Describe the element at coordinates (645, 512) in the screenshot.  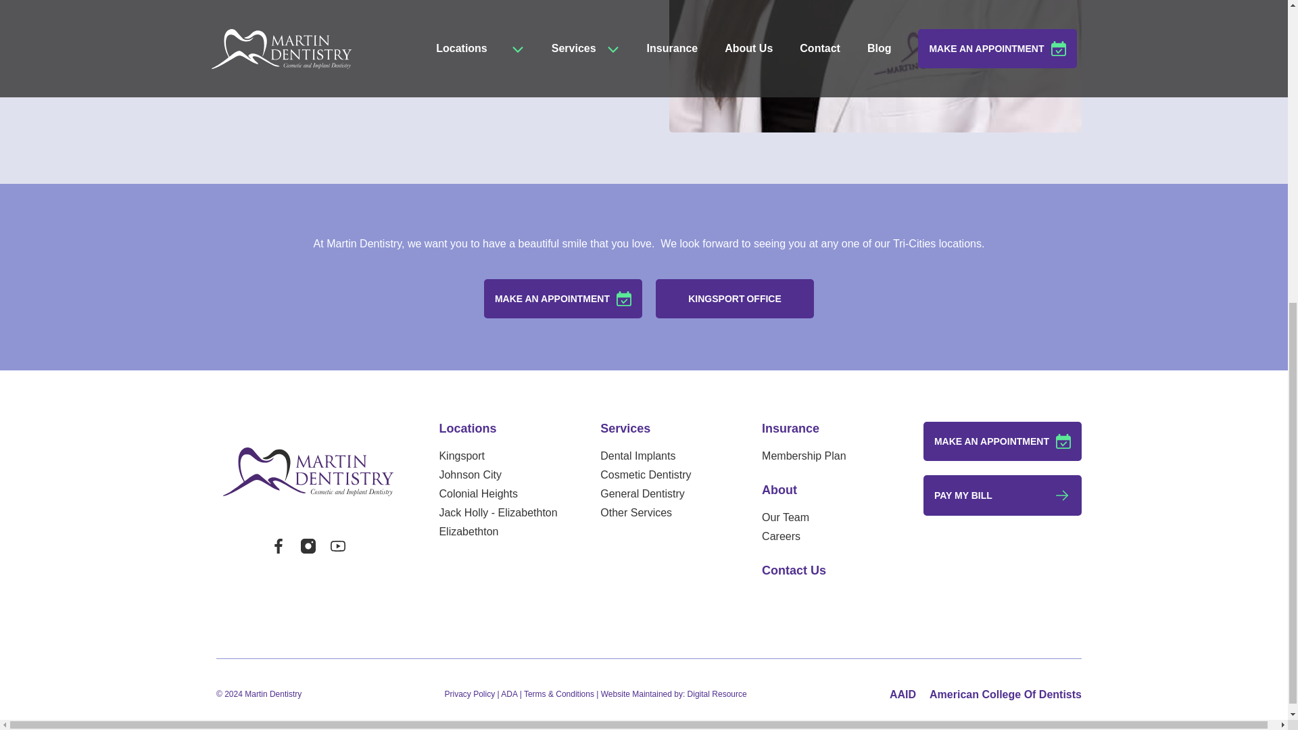
I see `Other Services` at that location.